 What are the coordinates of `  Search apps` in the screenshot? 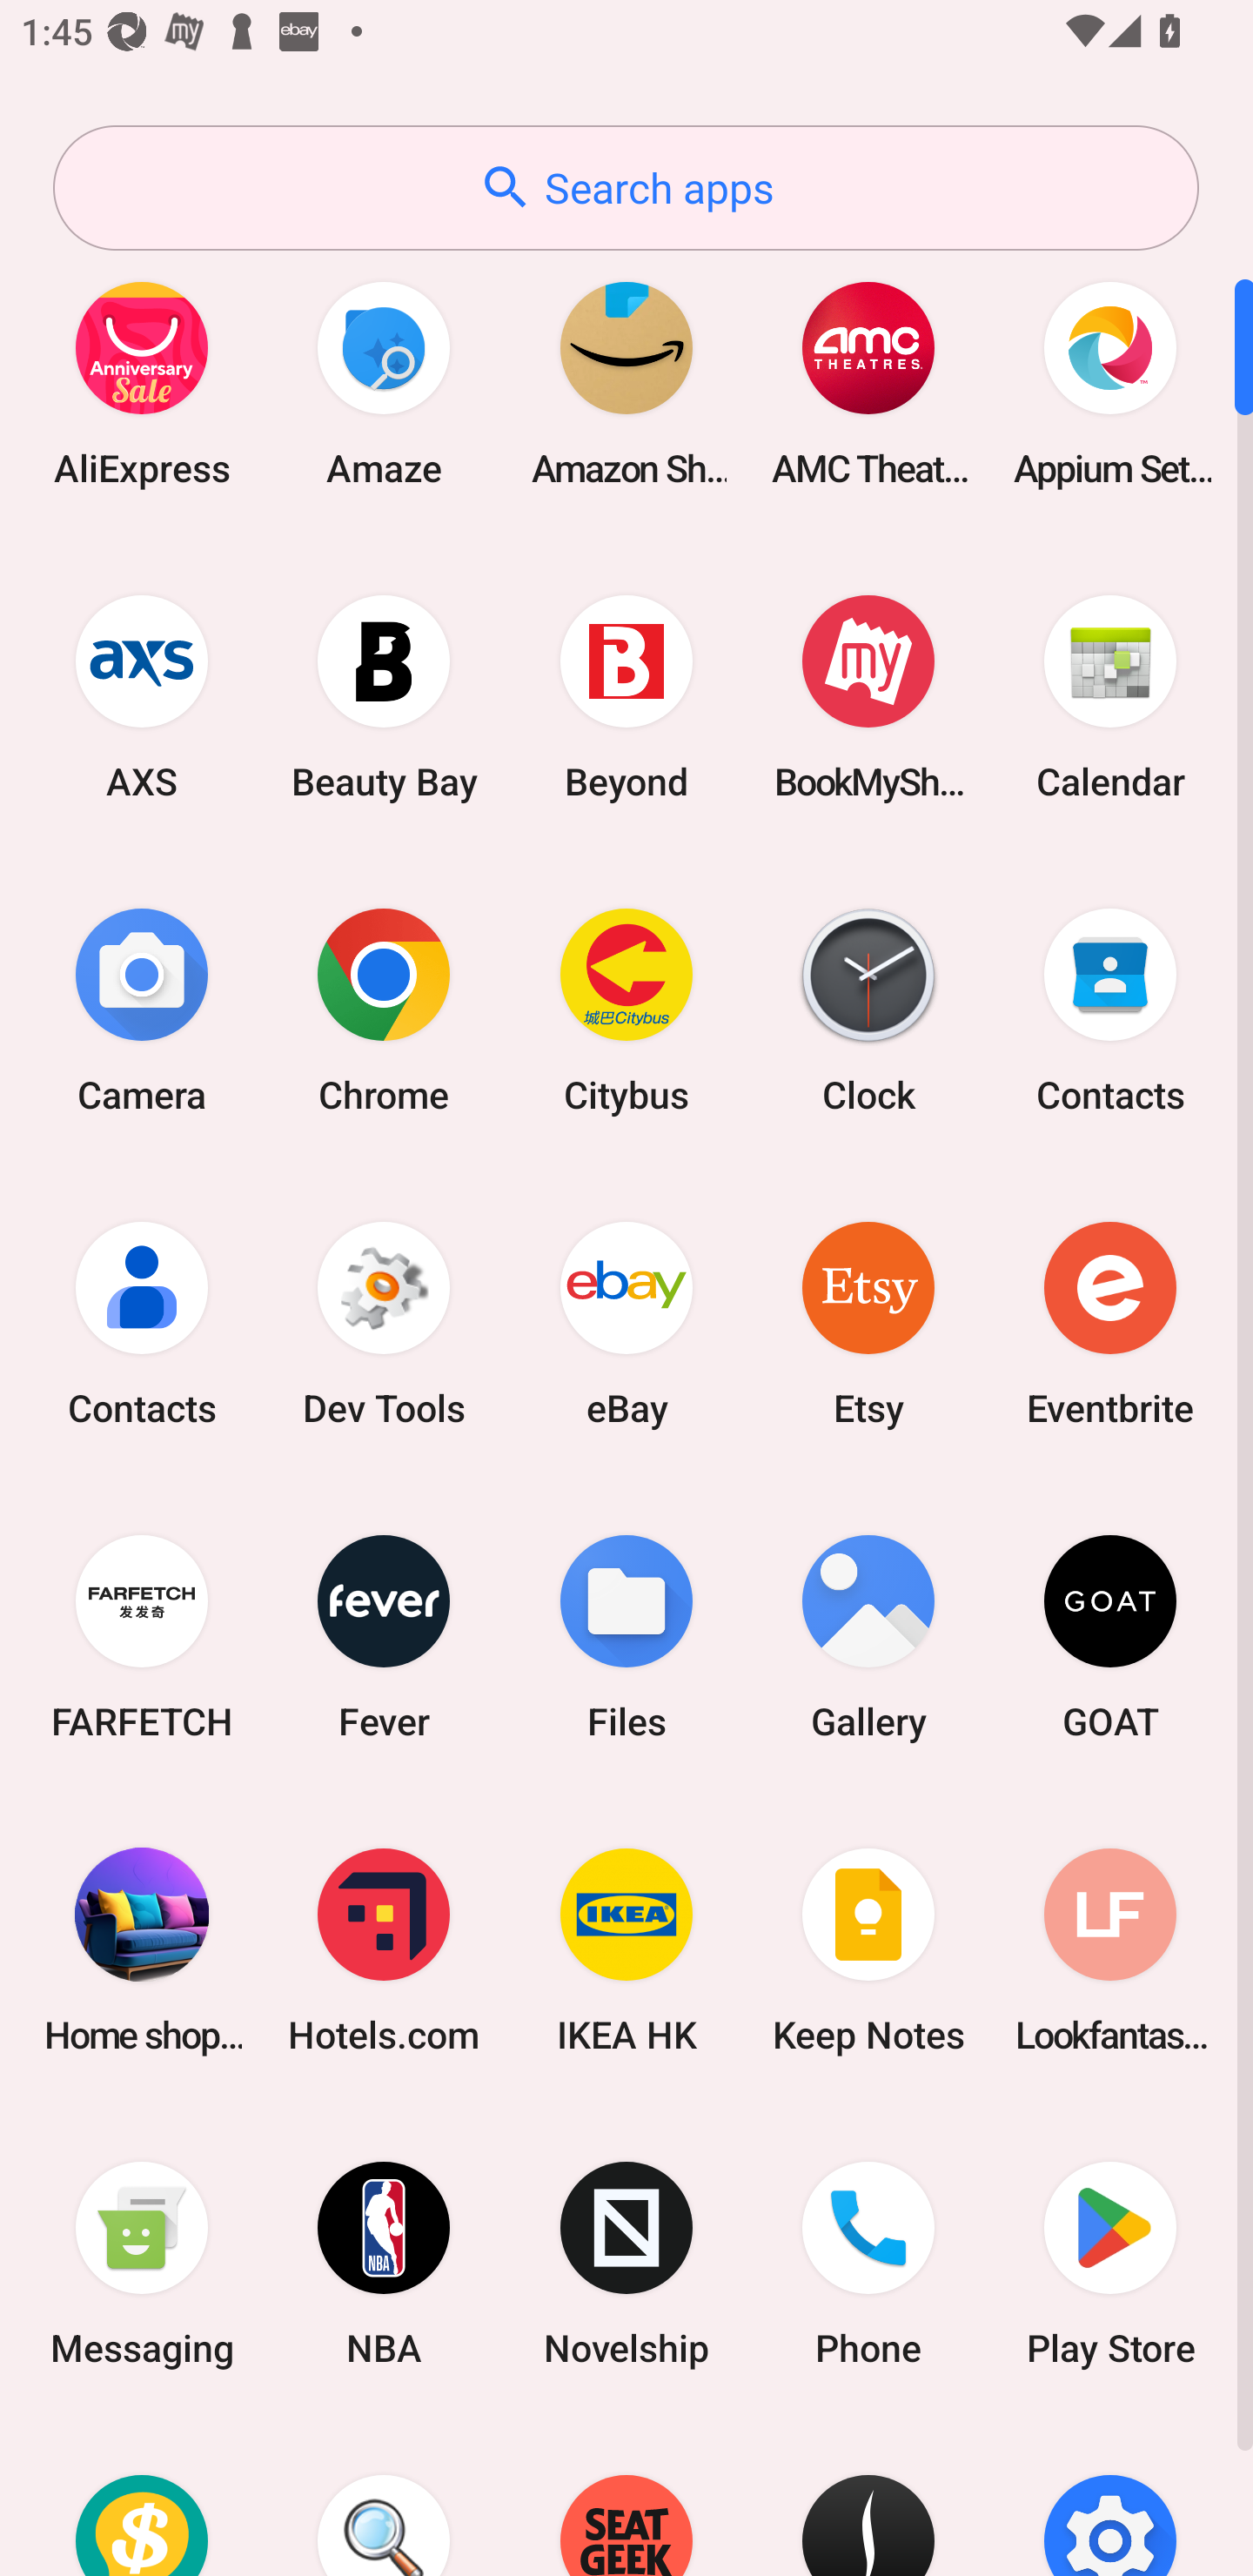 It's located at (626, 188).